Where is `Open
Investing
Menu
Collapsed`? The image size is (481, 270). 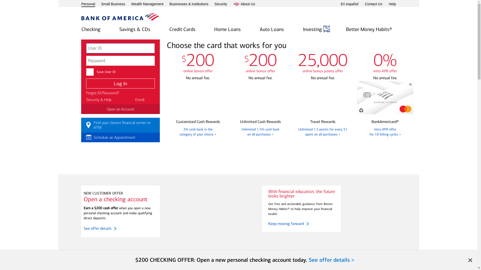
Open
Investing
Menu
Collapsed is located at coordinates (317, 30).